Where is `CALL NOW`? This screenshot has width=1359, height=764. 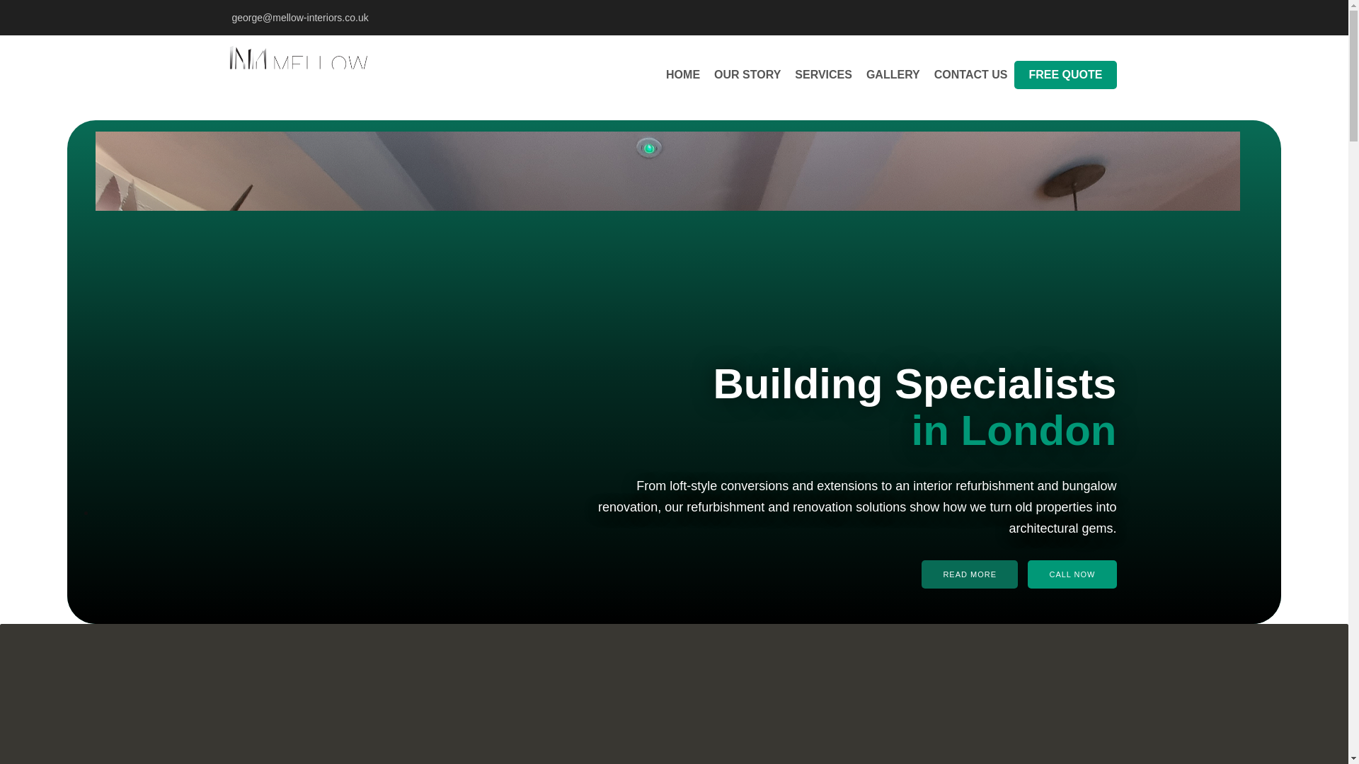 CALL NOW is located at coordinates (1072, 574).